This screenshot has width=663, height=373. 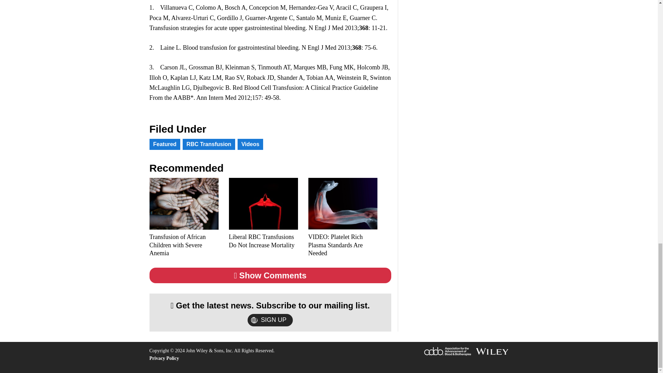 What do you see at coordinates (165, 144) in the screenshot?
I see `Featured` at bounding box center [165, 144].